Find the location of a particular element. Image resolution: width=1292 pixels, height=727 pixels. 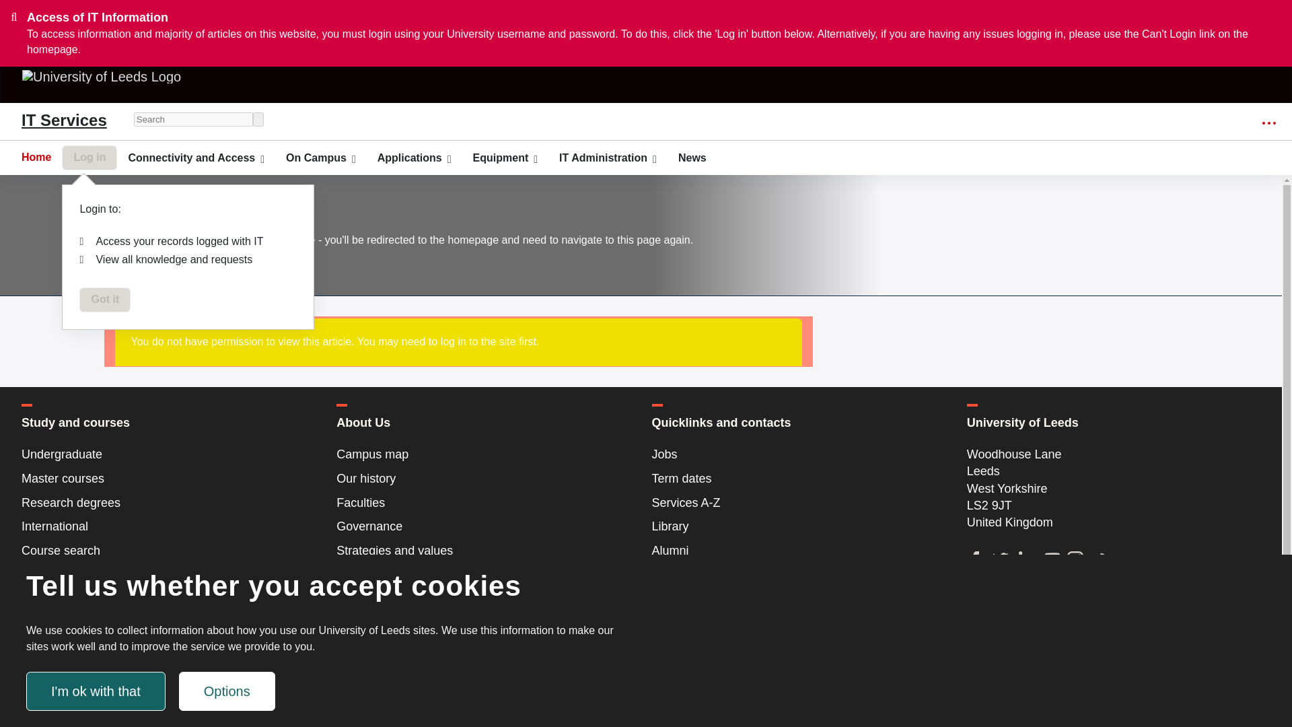

Leeds University Union is located at coordinates (797, 676).